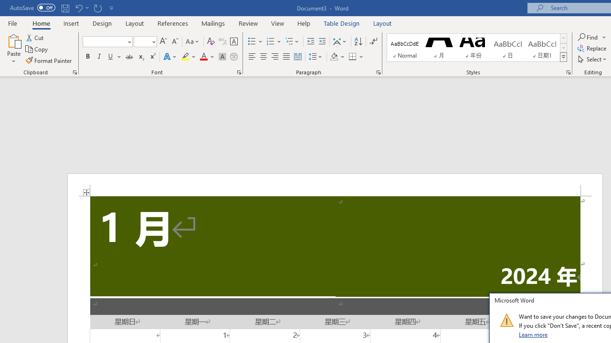 This screenshot has height=343, width=611. Describe the element at coordinates (145, 42) in the screenshot. I see `Font Size` at that location.